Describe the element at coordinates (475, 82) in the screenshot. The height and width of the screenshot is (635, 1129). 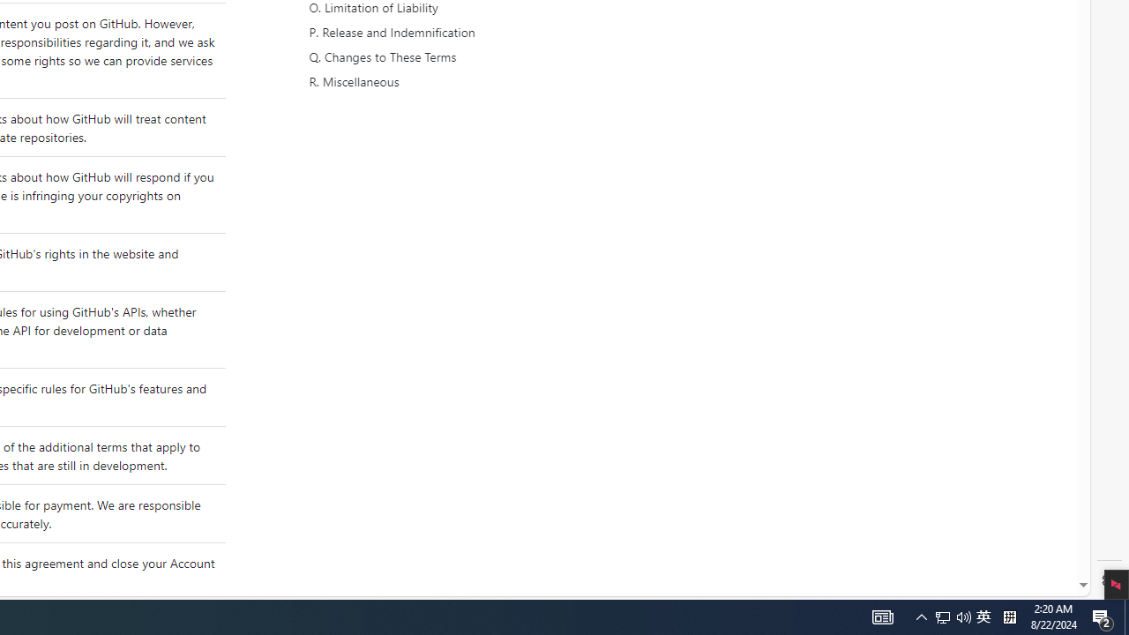
I see `R. Miscellaneous` at that location.